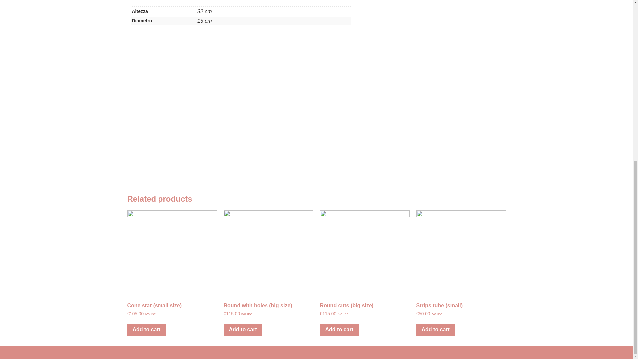  What do you see at coordinates (243, 330) in the screenshot?
I see `Add to cart` at bounding box center [243, 330].